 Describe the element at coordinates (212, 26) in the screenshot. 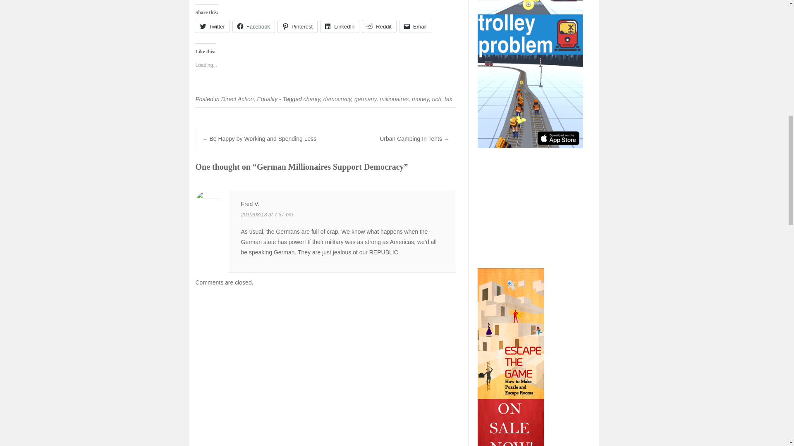

I see `Click to share on Twitter` at that location.